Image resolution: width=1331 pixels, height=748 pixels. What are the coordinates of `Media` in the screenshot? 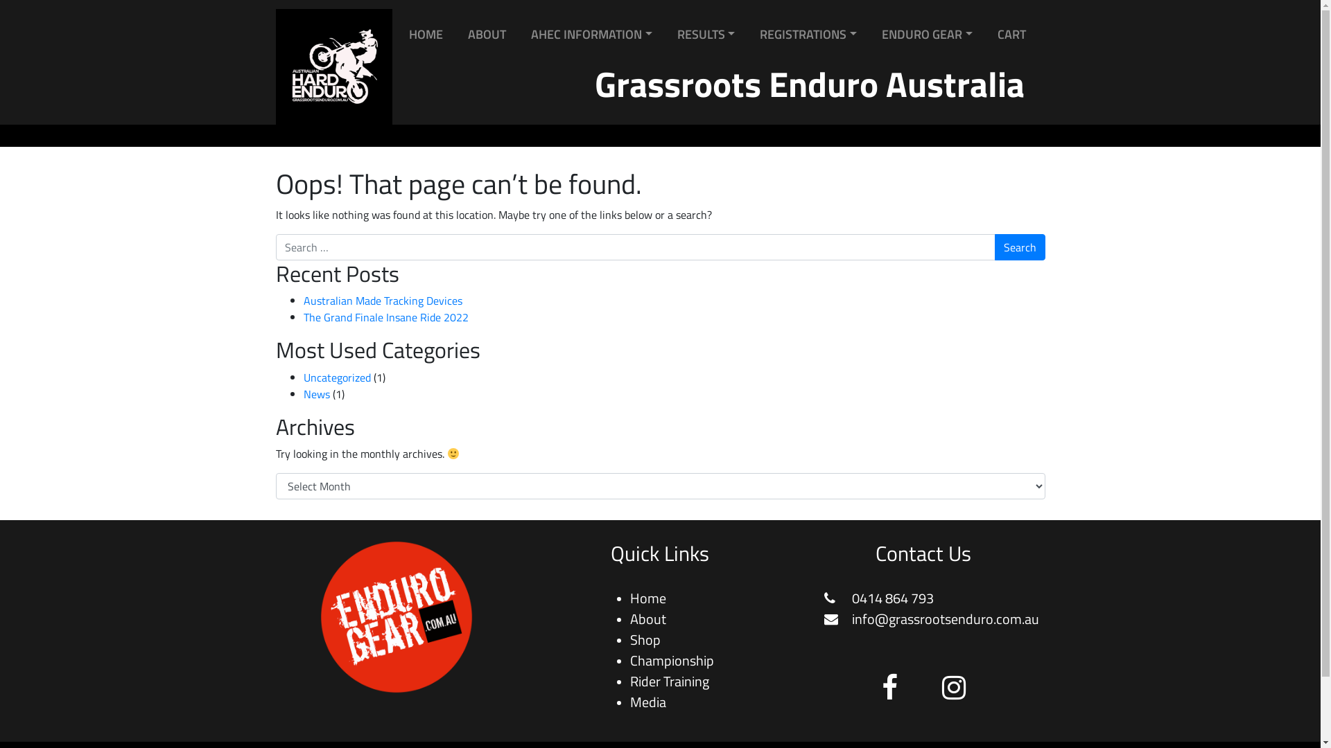 It's located at (648, 702).